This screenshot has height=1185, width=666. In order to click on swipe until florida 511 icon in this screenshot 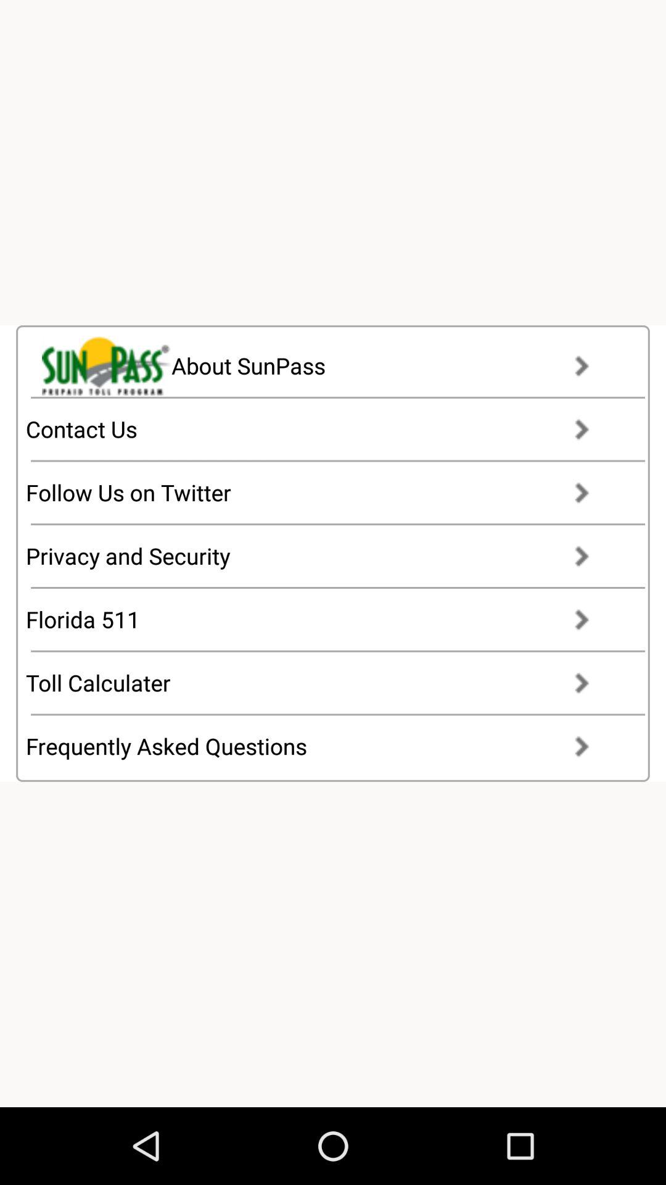, I will do `click(319, 619)`.